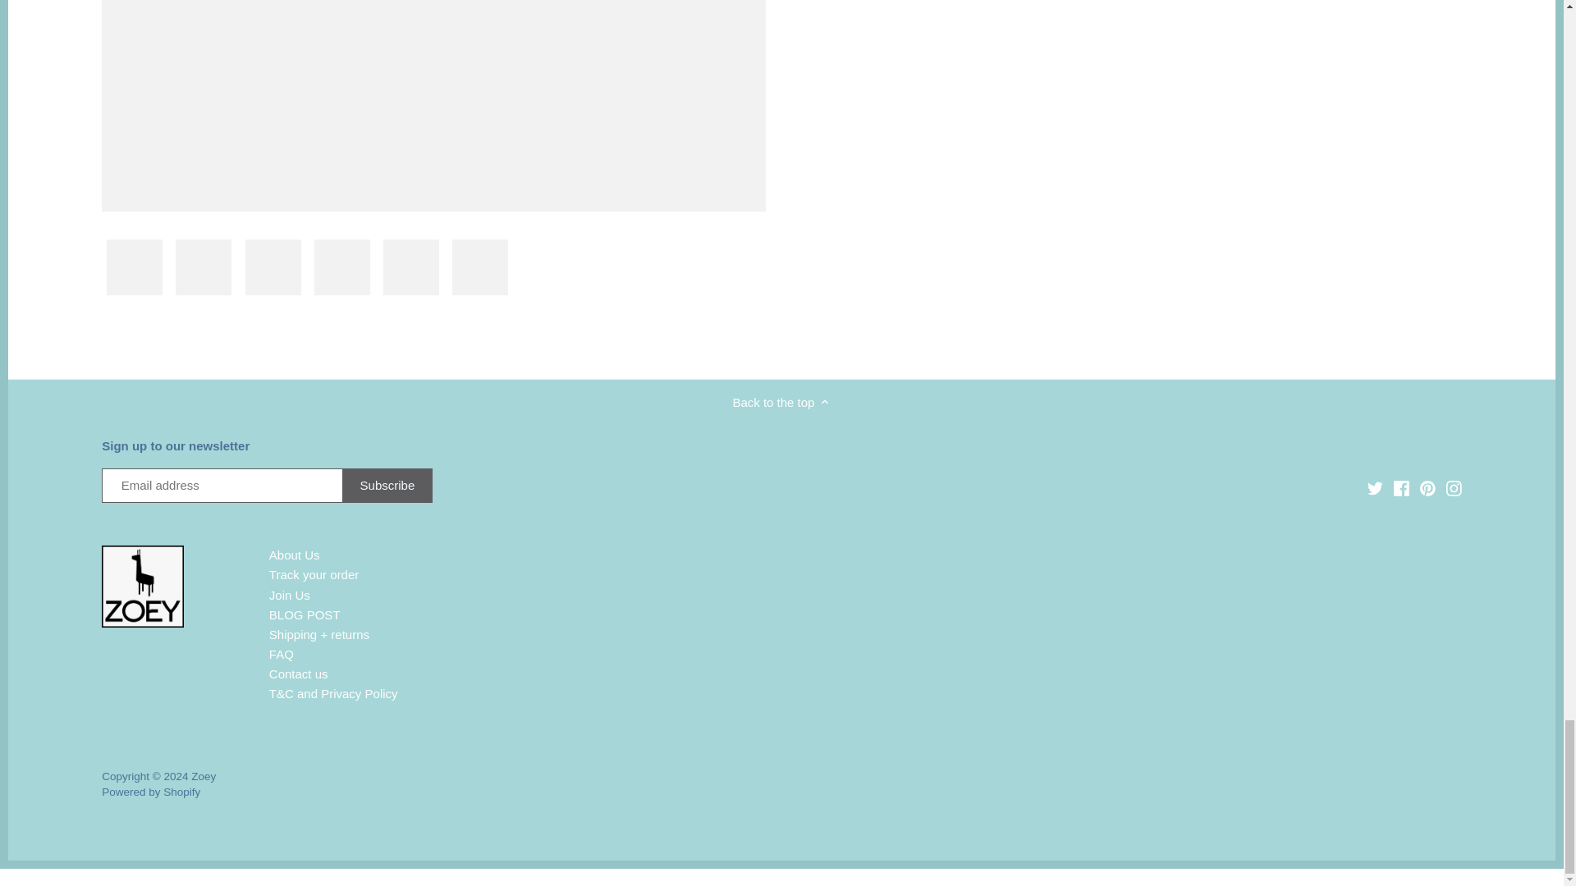 The height and width of the screenshot is (886, 1576). I want to click on Subscribe, so click(387, 486).